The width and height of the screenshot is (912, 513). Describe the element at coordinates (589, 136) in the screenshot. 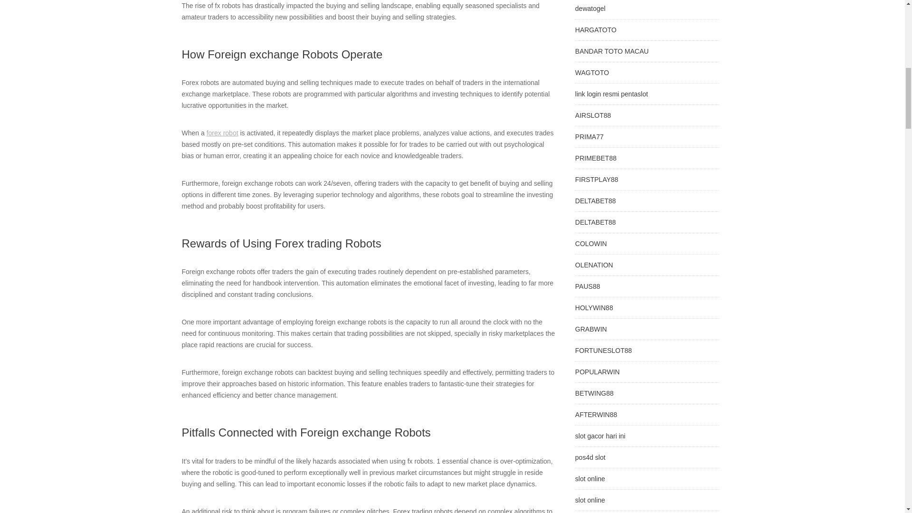

I see `PRIMA77` at that location.